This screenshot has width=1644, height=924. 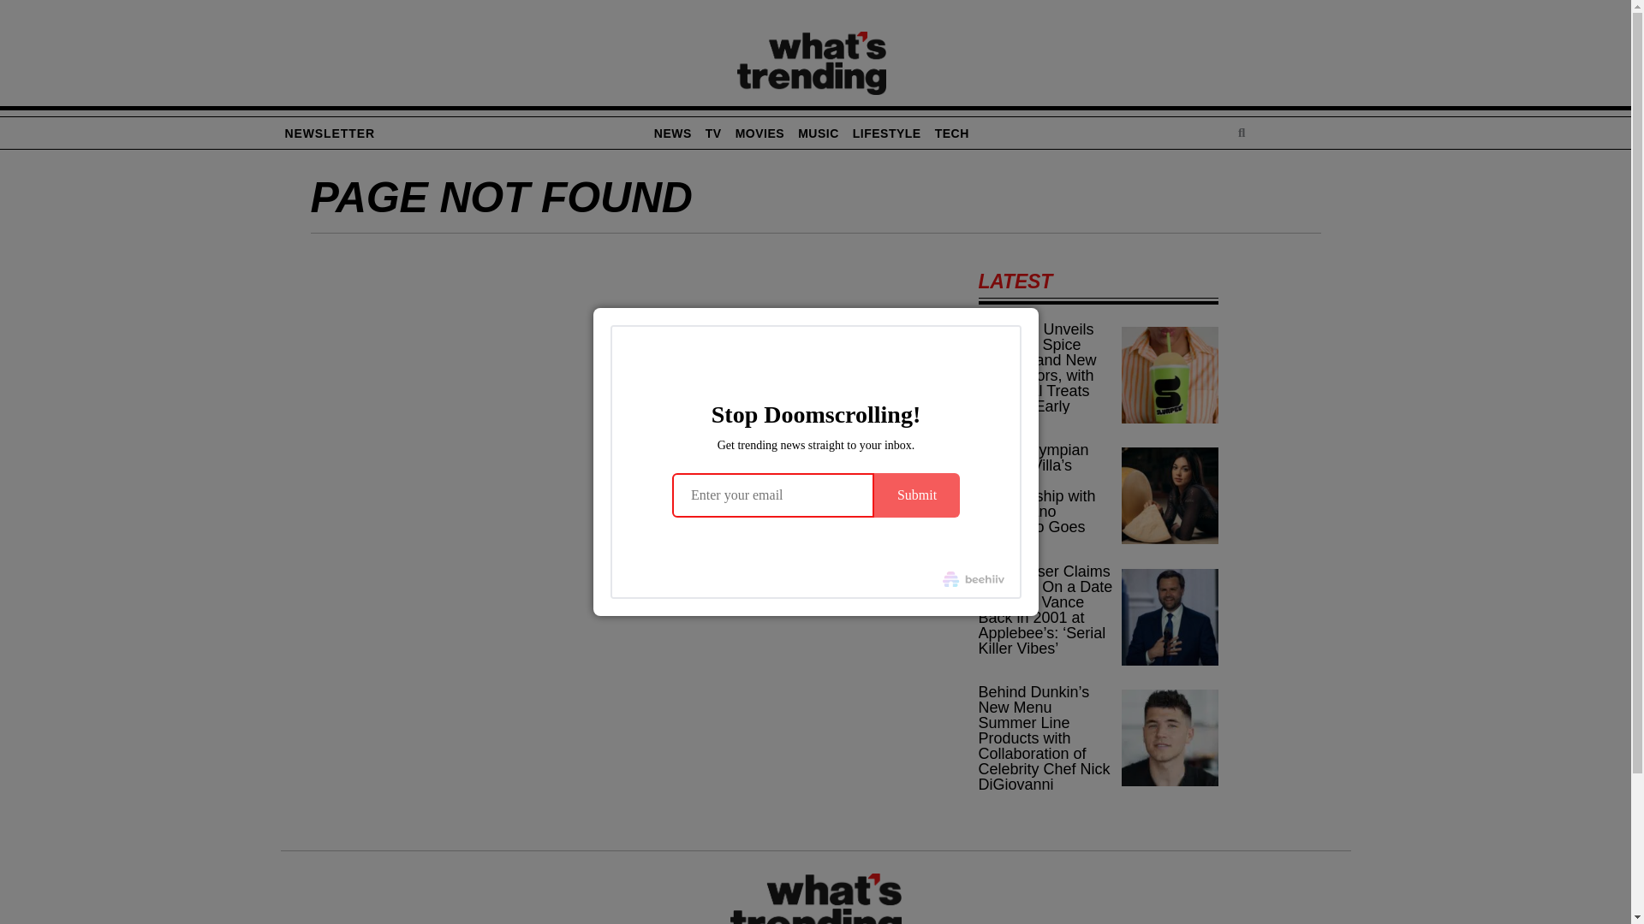 What do you see at coordinates (819, 133) in the screenshot?
I see `MUSIC` at bounding box center [819, 133].